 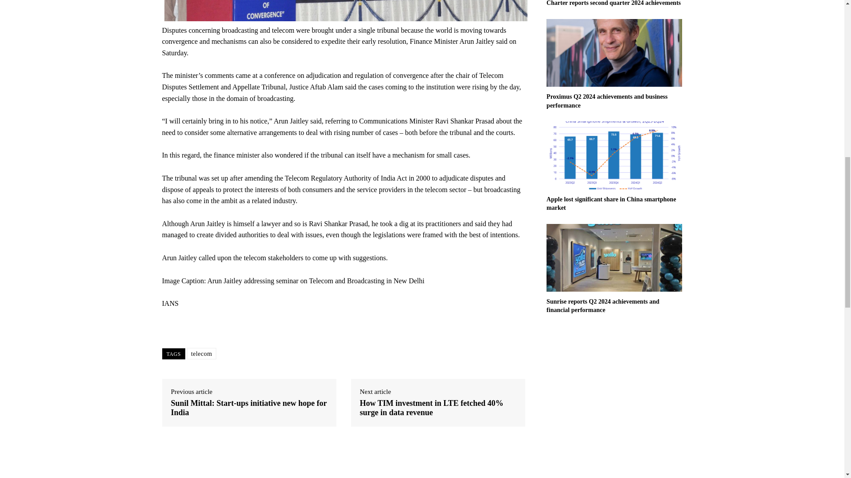 What do you see at coordinates (613, 3) in the screenshot?
I see `Charter reports second quarter 2024 achievements` at bounding box center [613, 3].